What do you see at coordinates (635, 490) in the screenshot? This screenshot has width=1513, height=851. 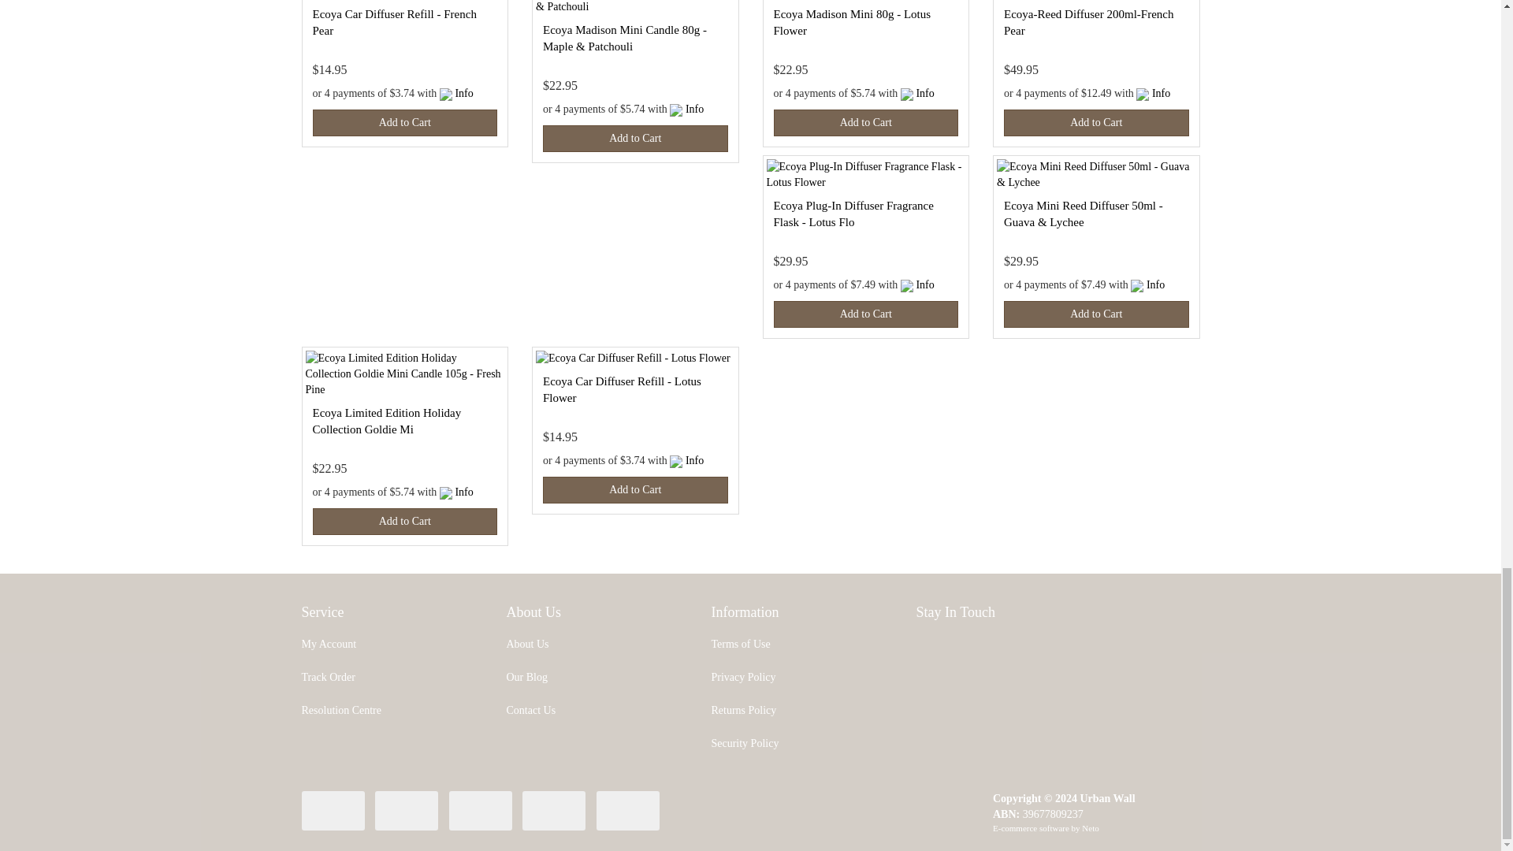 I see `Add Ecoya Car Diffuser Refill - Lotus Flower to Cart` at bounding box center [635, 490].